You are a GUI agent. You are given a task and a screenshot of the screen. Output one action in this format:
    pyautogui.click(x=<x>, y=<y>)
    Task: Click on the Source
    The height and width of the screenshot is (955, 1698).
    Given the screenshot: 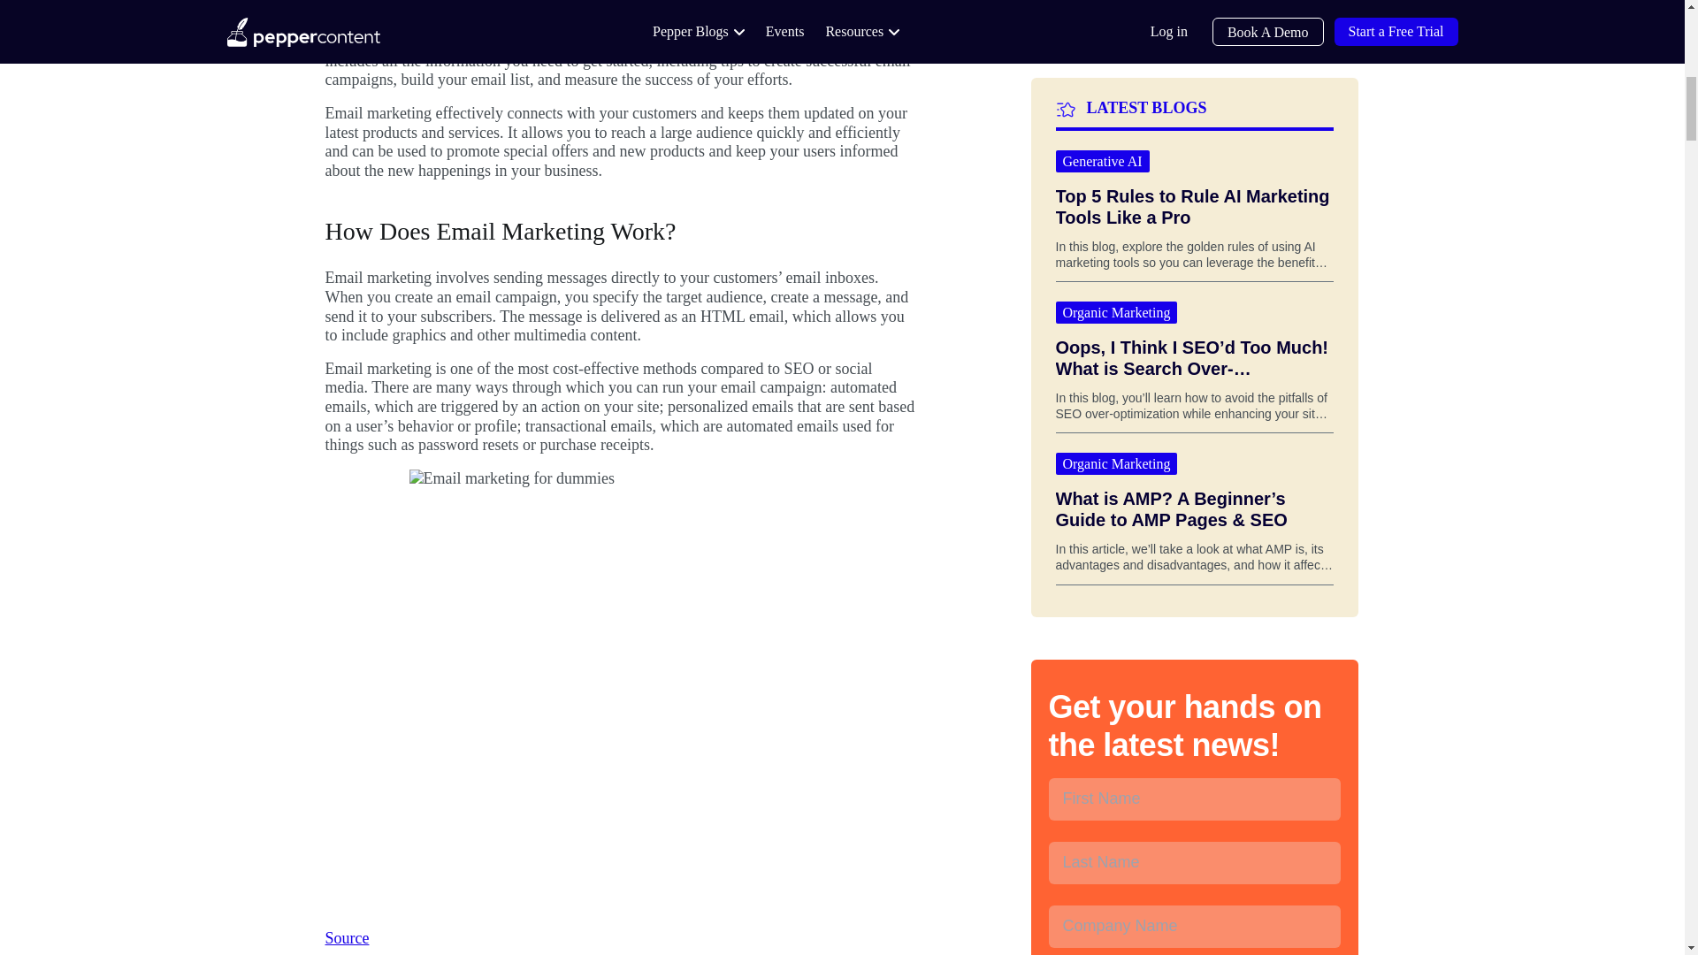 What is the action you would take?
    pyautogui.click(x=348, y=937)
    